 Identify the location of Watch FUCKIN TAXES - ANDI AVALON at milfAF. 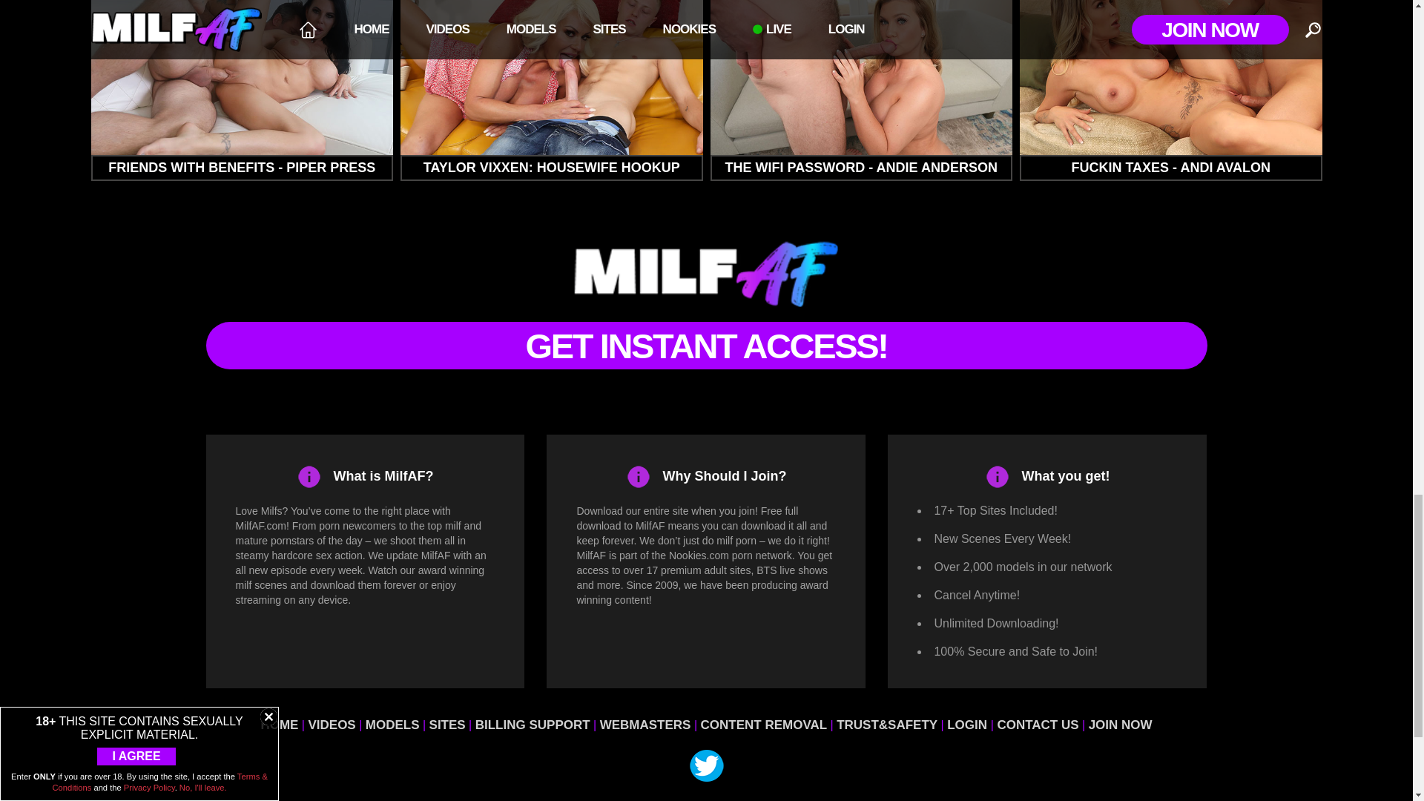
(1170, 90).